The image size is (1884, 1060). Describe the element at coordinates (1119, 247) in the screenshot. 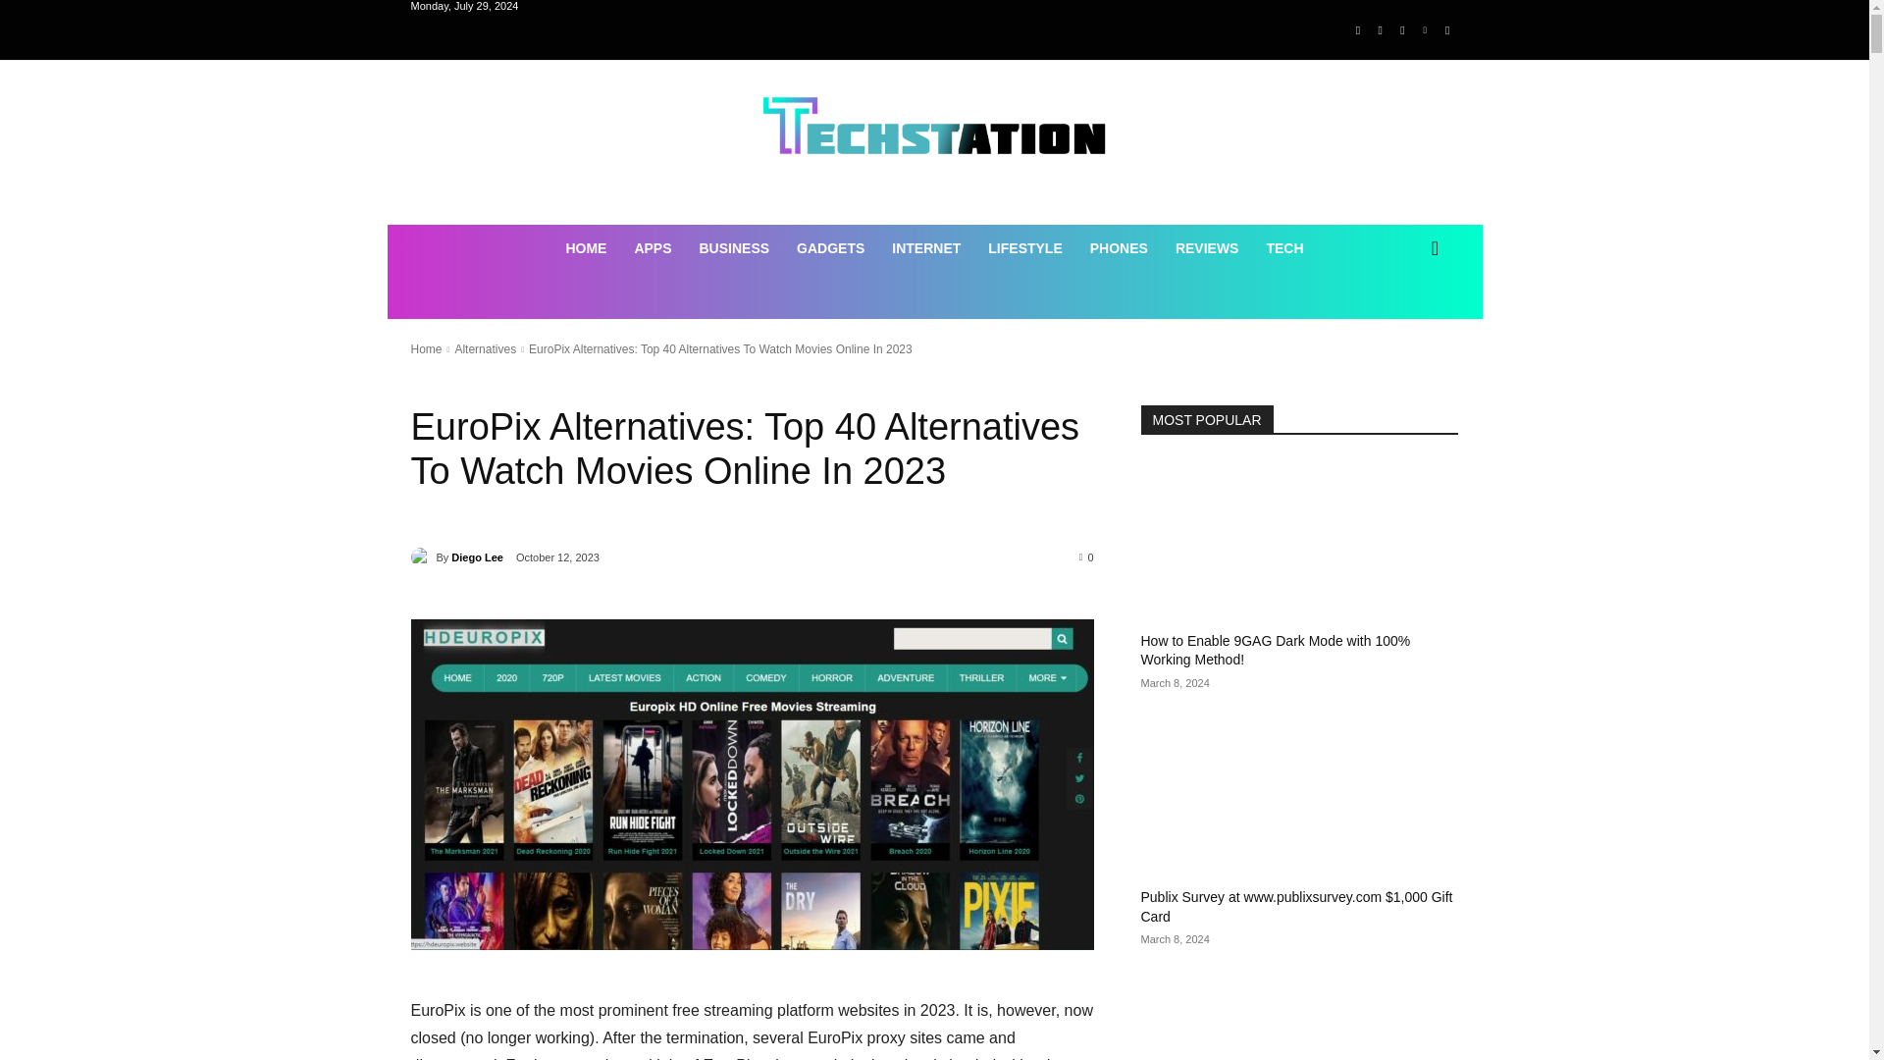

I see `PHONES` at that location.